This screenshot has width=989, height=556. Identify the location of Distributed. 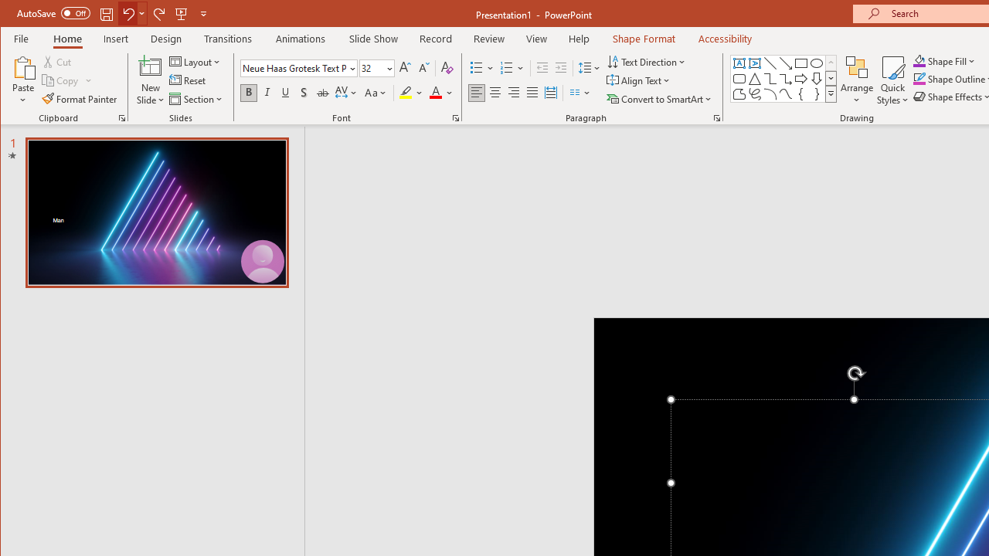
(550, 93).